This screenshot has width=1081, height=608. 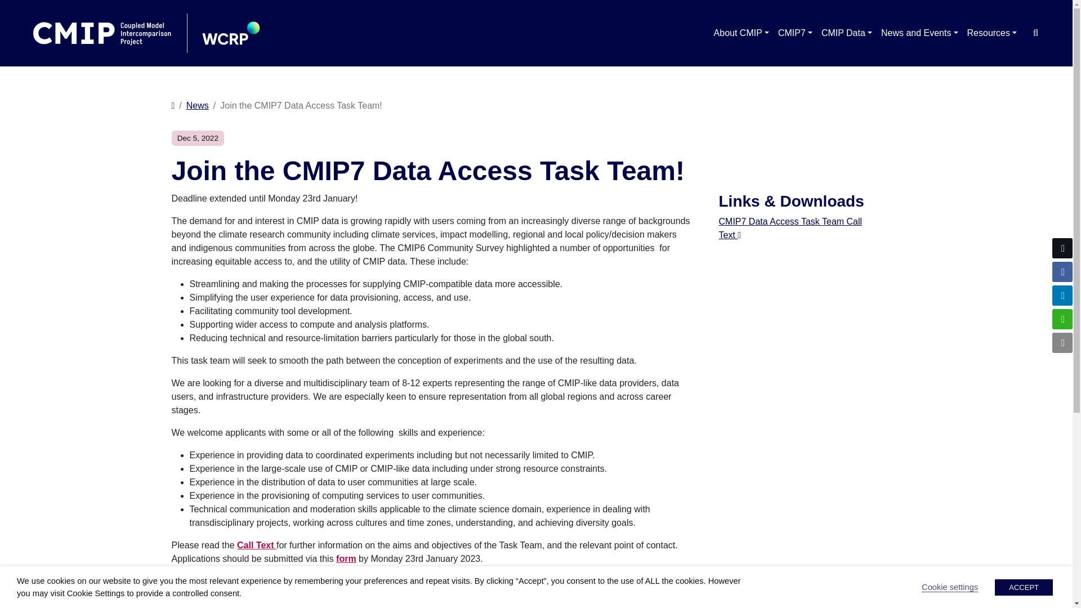 I want to click on News and Events, so click(x=535, y=106).